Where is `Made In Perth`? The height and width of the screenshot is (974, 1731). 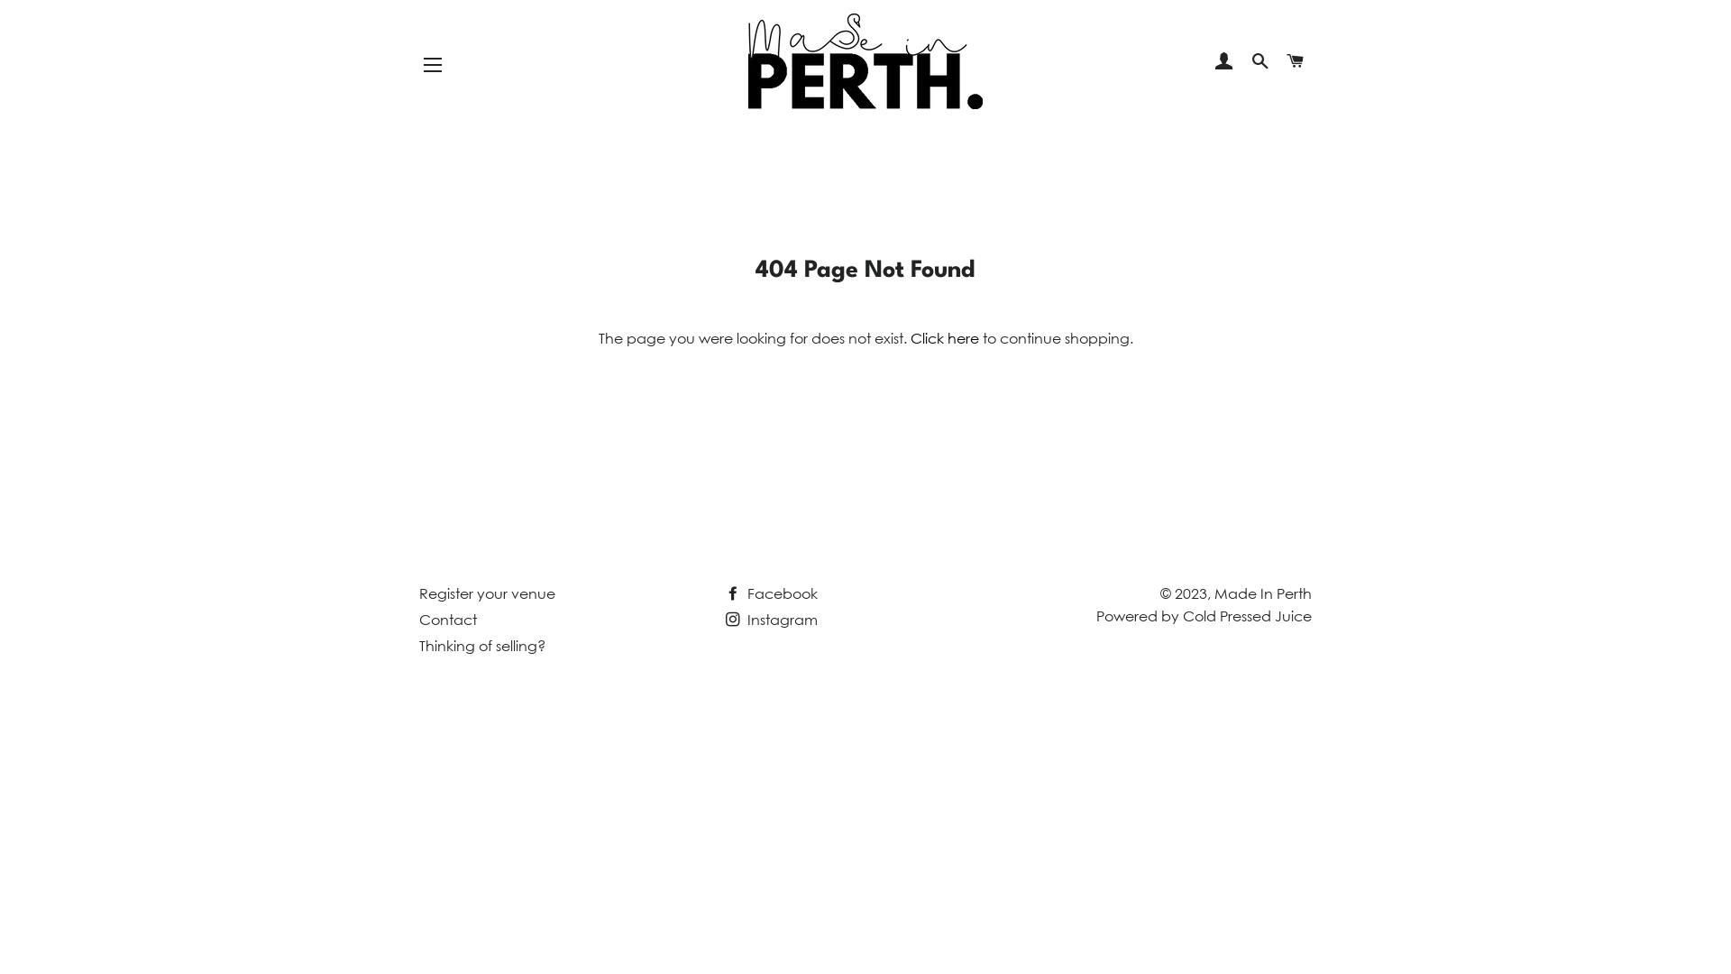 Made In Perth is located at coordinates (1263, 593).